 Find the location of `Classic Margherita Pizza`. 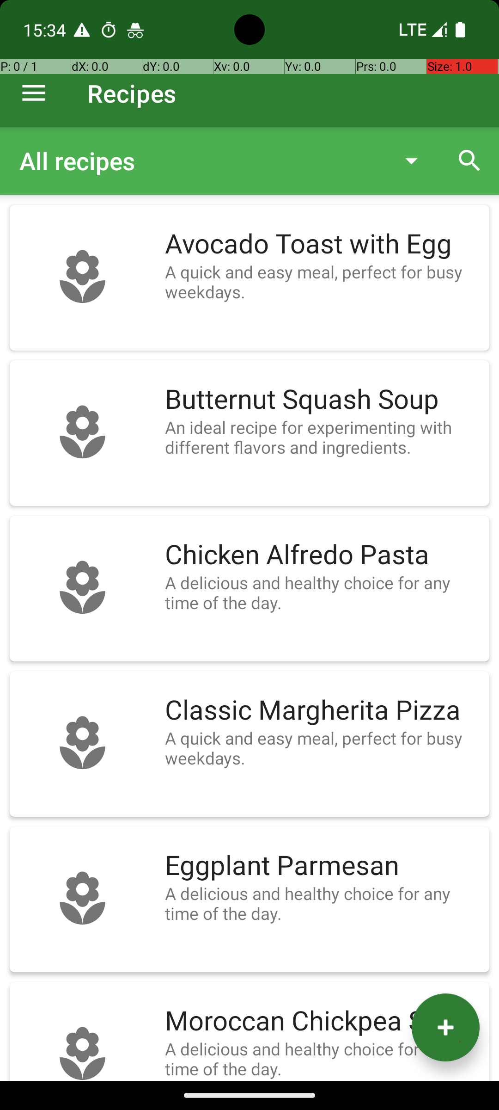

Classic Margherita Pizza is located at coordinates (323, 710).